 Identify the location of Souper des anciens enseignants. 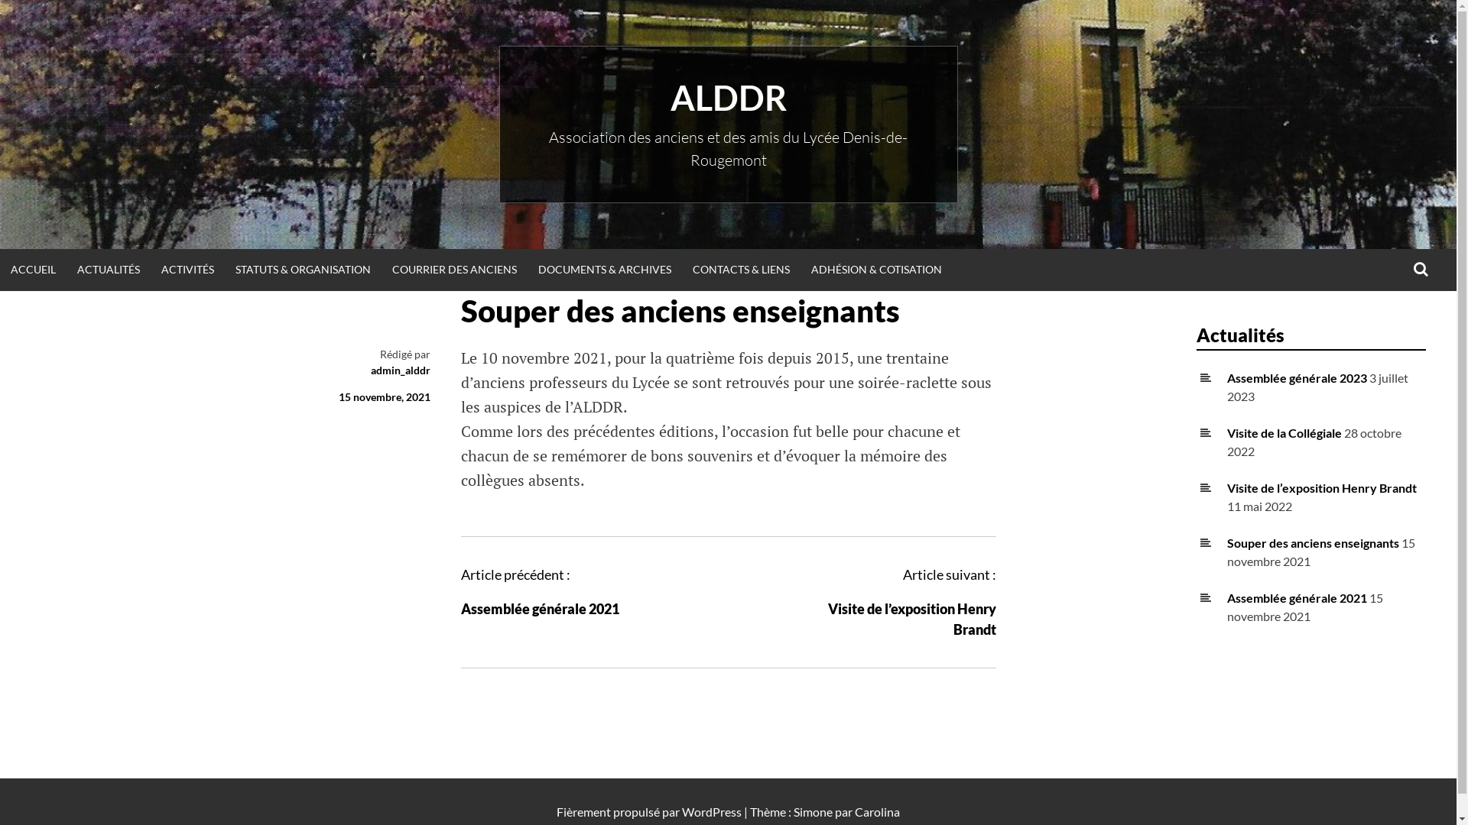
(1314, 542).